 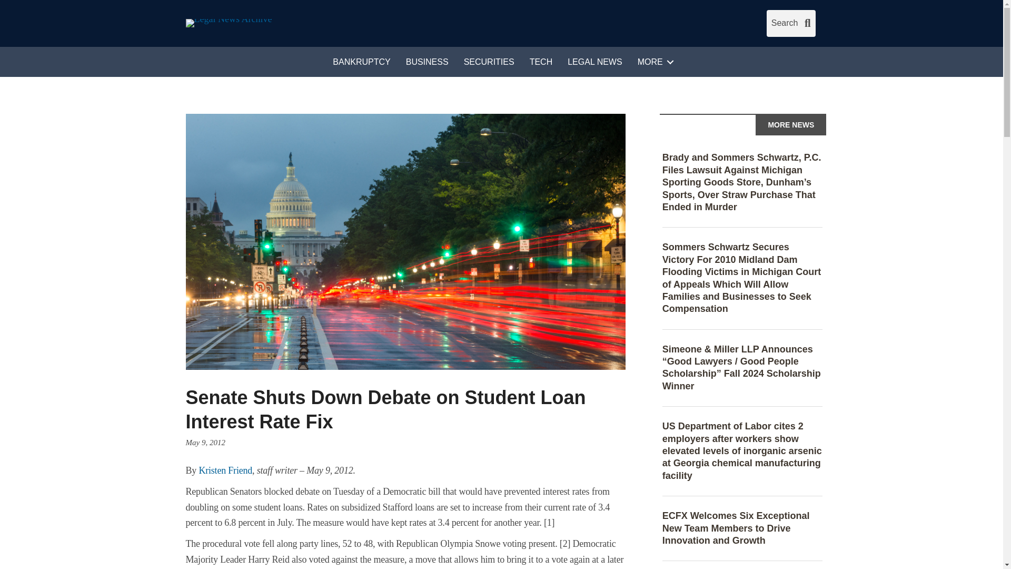 What do you see at coordinates (653, 62) in the screenshot?
I see `MORE` at bounding box center [653, 62].